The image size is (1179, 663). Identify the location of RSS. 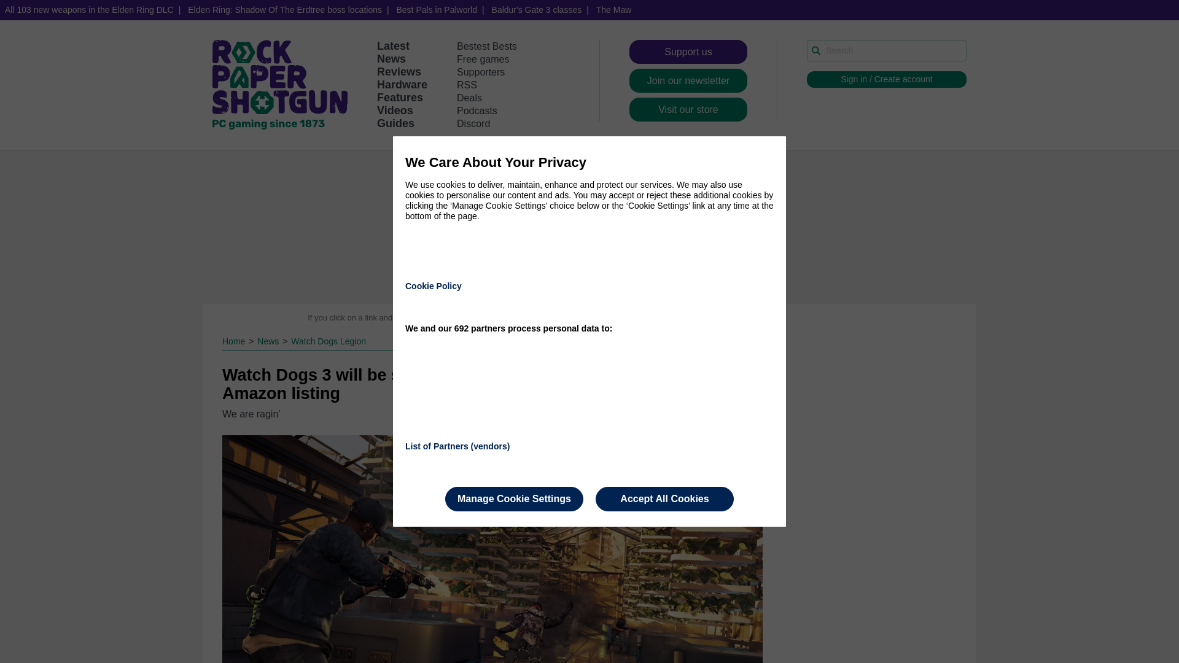
(467, 85).